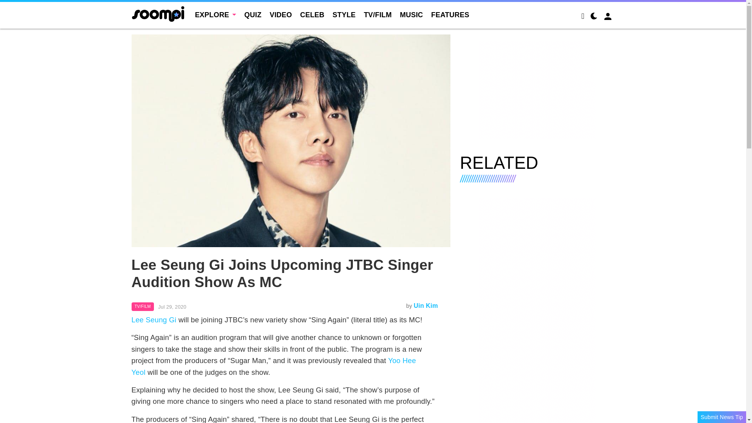 Image resolution: width=752 pixels, height=423 pixels. I want to click on VIDEO, so click(280, 15).